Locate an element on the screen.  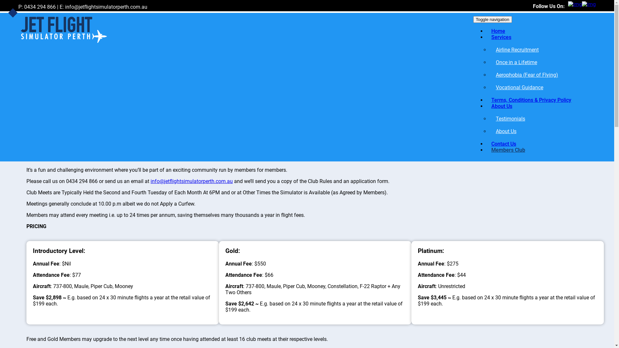
Terms, Conditions & Privacy Policy is located at coordinates (531, 100).